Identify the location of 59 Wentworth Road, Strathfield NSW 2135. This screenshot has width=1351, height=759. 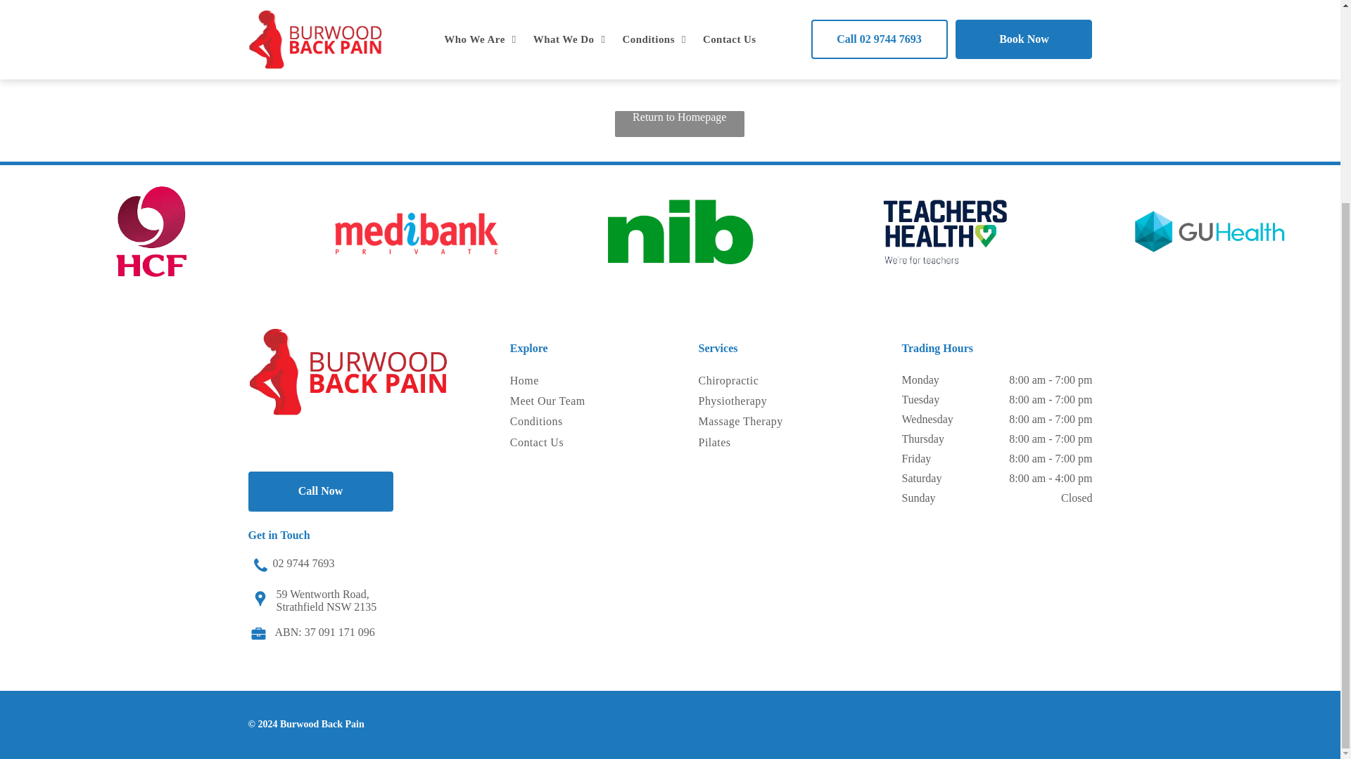
(326, 599).